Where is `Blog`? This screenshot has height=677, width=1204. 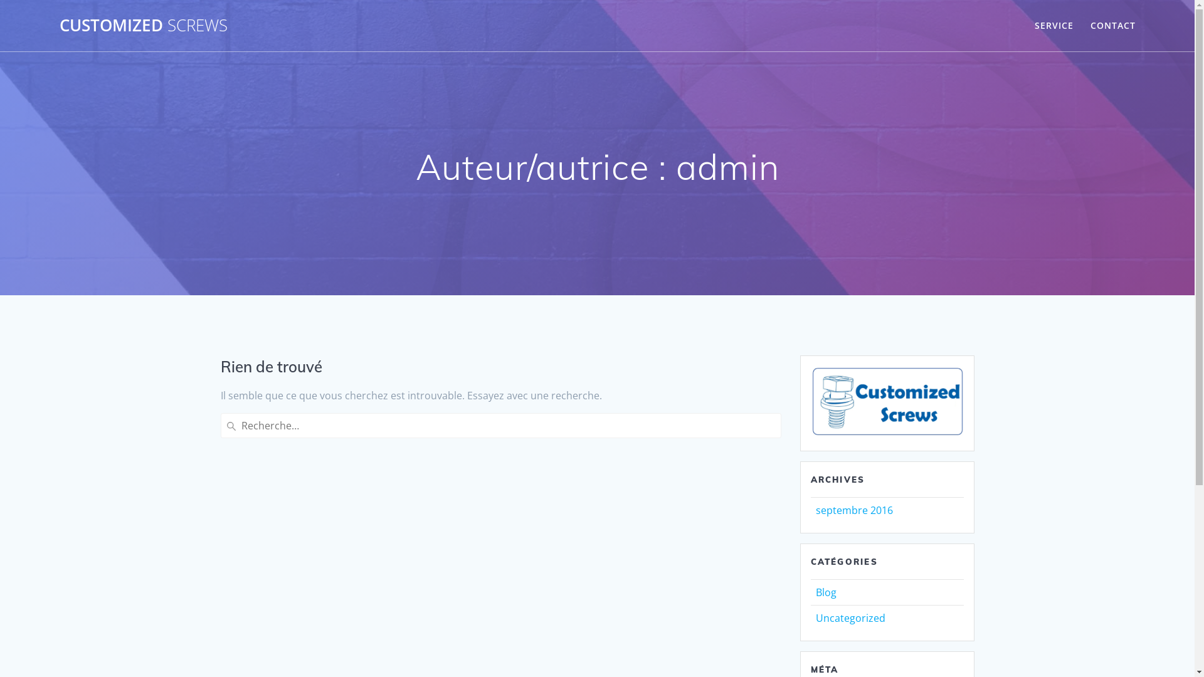 Blog is located at coordinates (825, 592).